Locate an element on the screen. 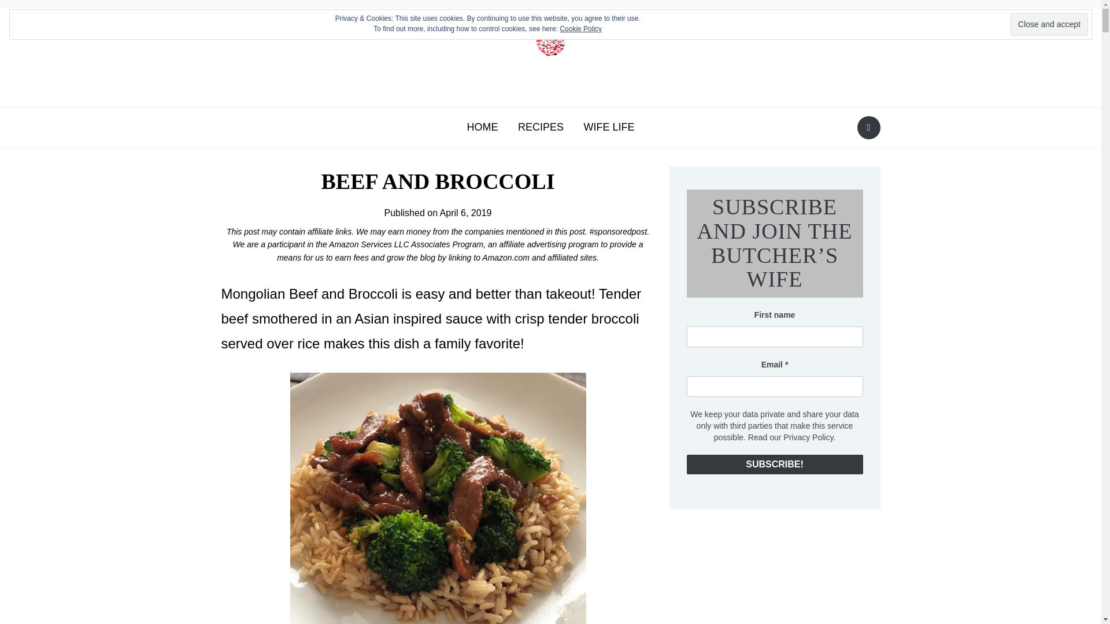 The width and height of the screenshot is (1110, 624). First name is located at coordinates (775, 336).